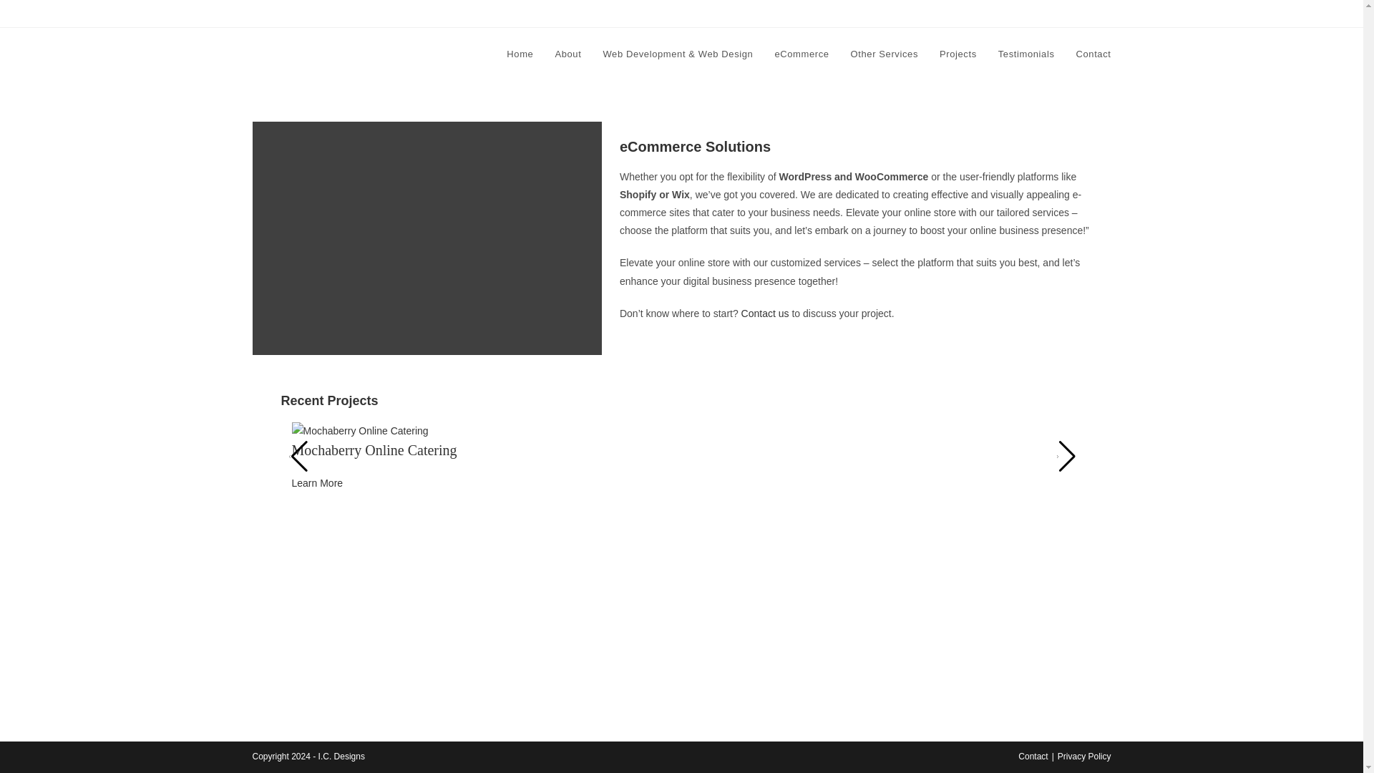 The image size is (1374, 773). I want to click on Projects, so click(958, 54).